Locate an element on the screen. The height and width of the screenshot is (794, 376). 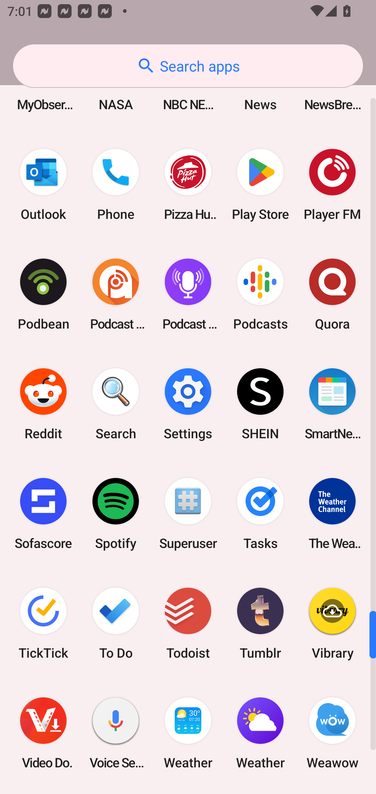
The Weather Channel is located at coordinates (332, 513).